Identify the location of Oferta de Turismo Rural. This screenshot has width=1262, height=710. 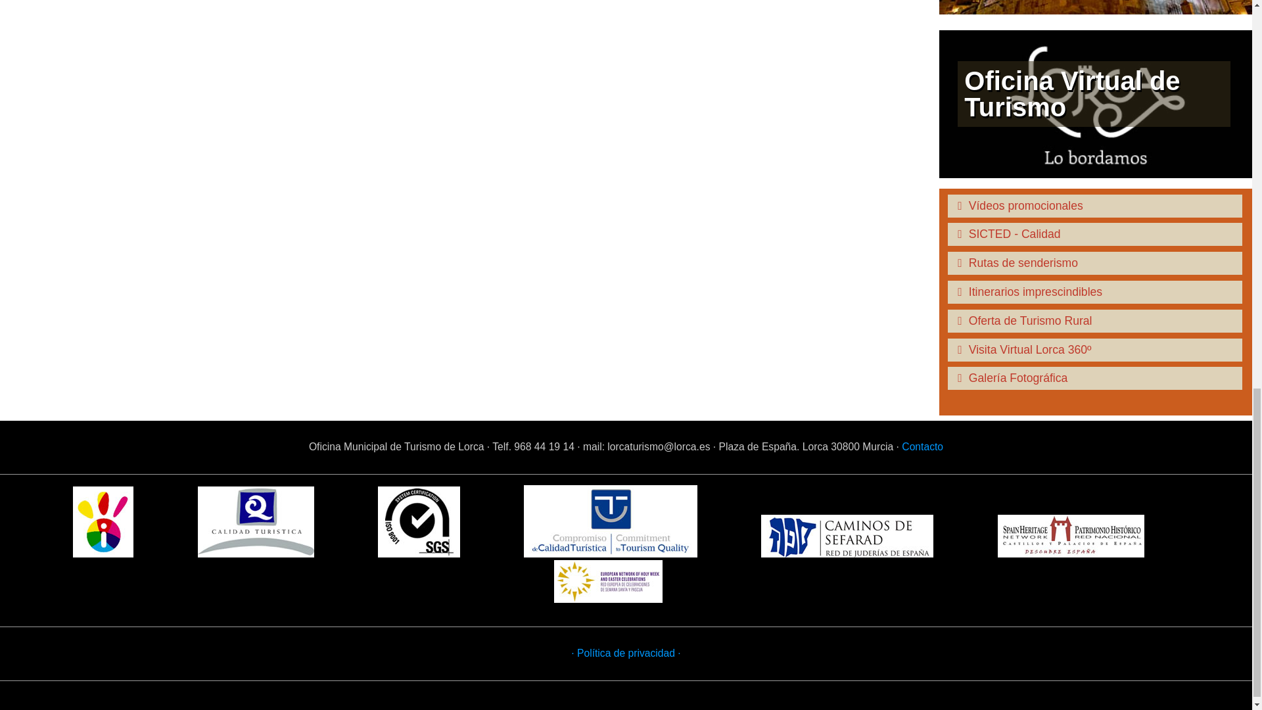
(1096, 321).